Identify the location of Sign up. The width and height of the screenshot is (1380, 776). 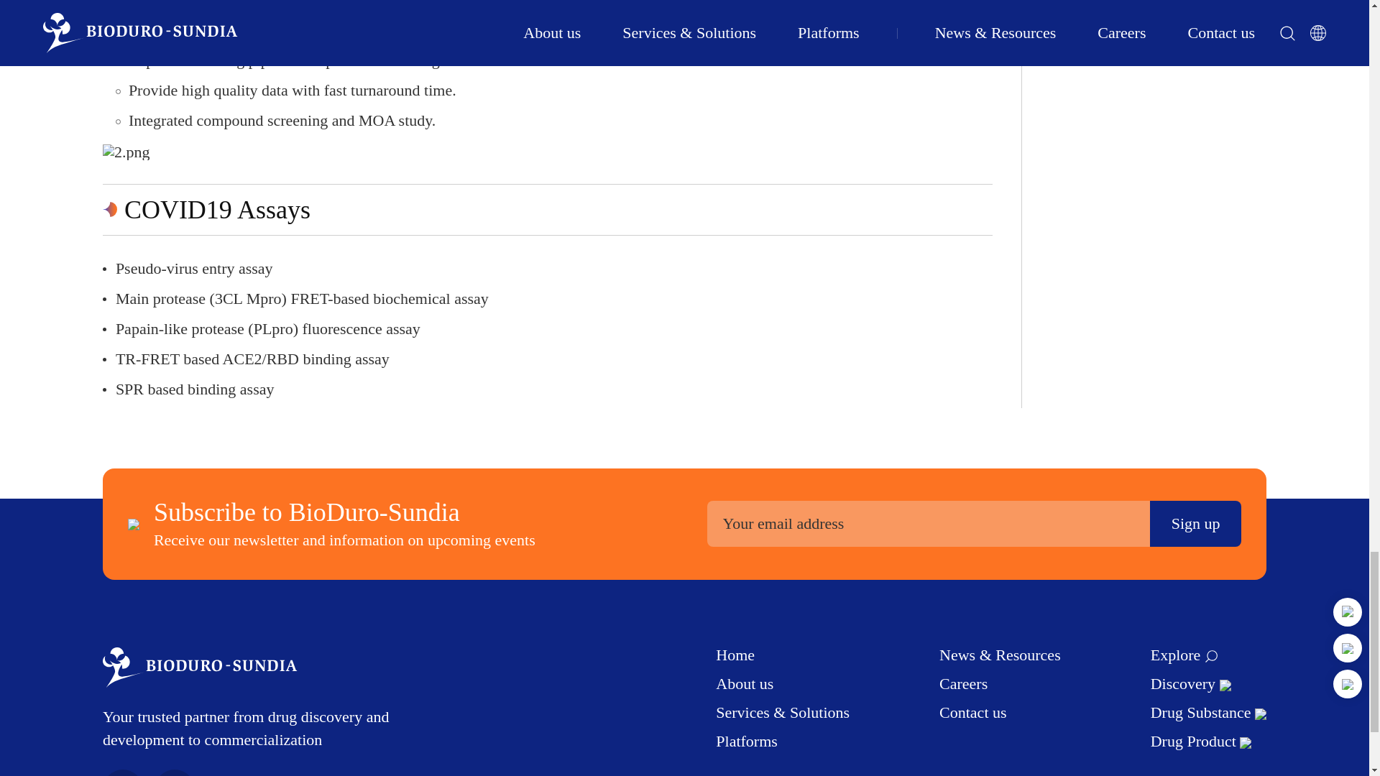
(1195, 523).